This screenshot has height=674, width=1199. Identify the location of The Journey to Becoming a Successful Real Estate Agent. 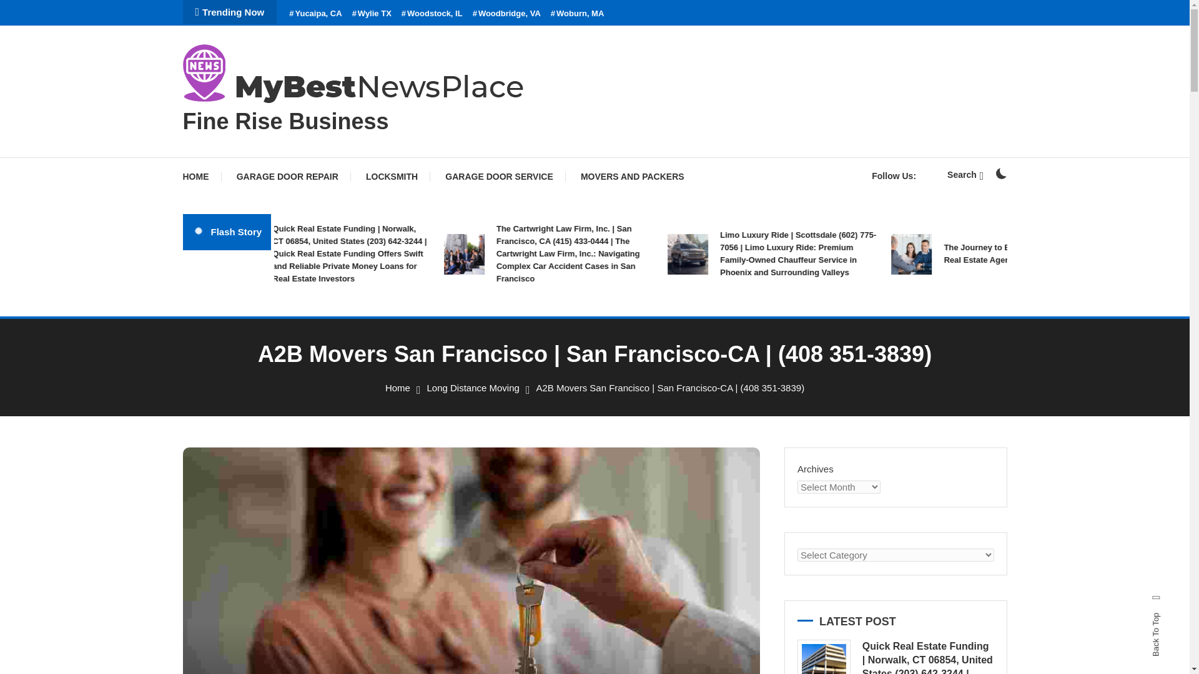
(1075, 253).